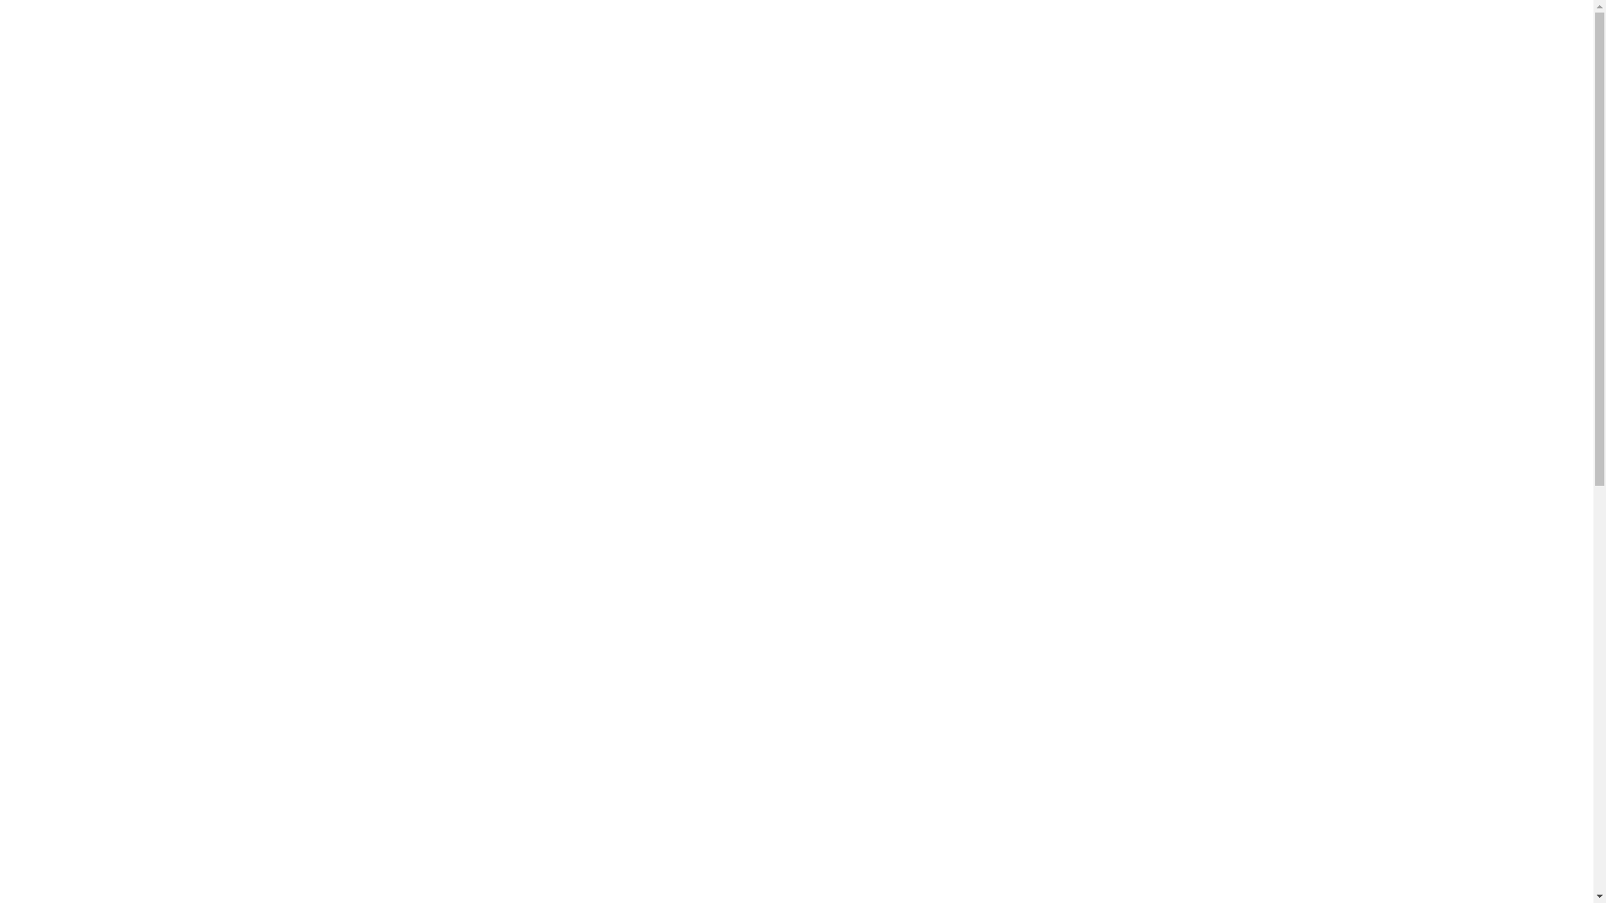 The image size is (1606, 903). Describe the element at coordinates (1023, 698) in the screenshot. I see `Journal` at that location.